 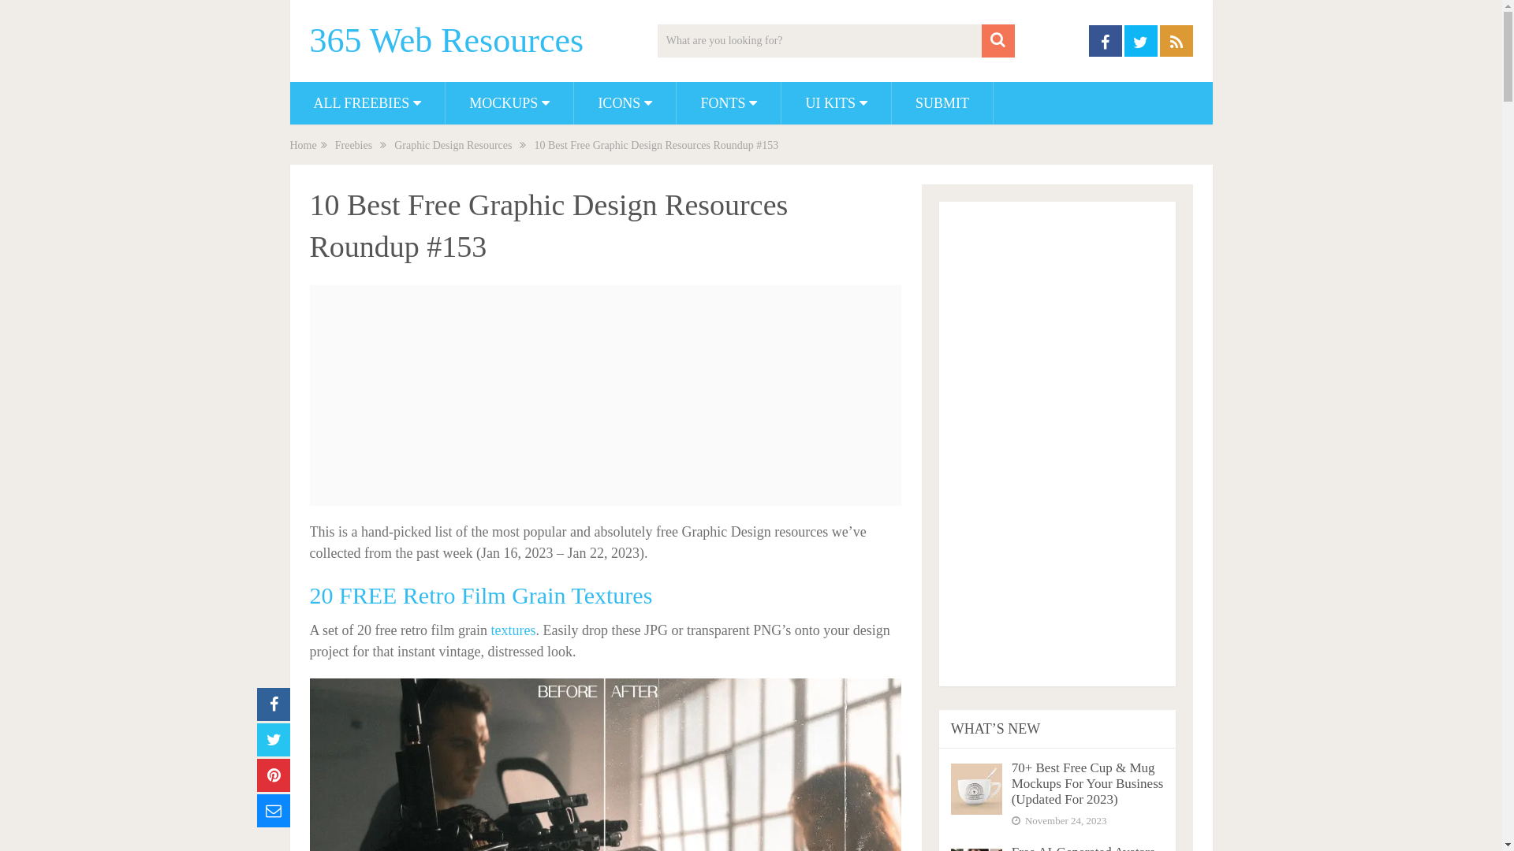 I want to click on textures, so click(x=513, y=630).